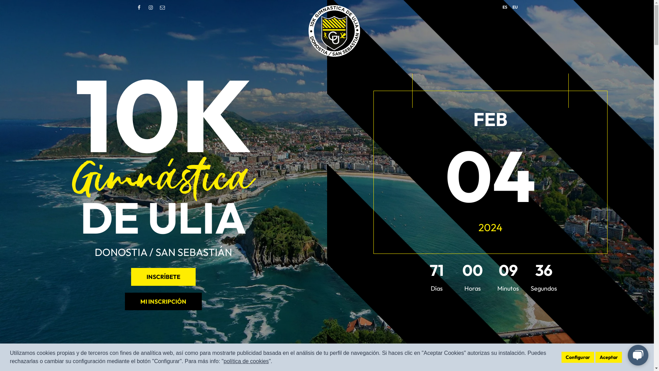 The width and height of the screenshot is (659, 371). What do you see at coordinates (505, 7) in the screenshot?
I see `ES` at bounding box center [505, 7].